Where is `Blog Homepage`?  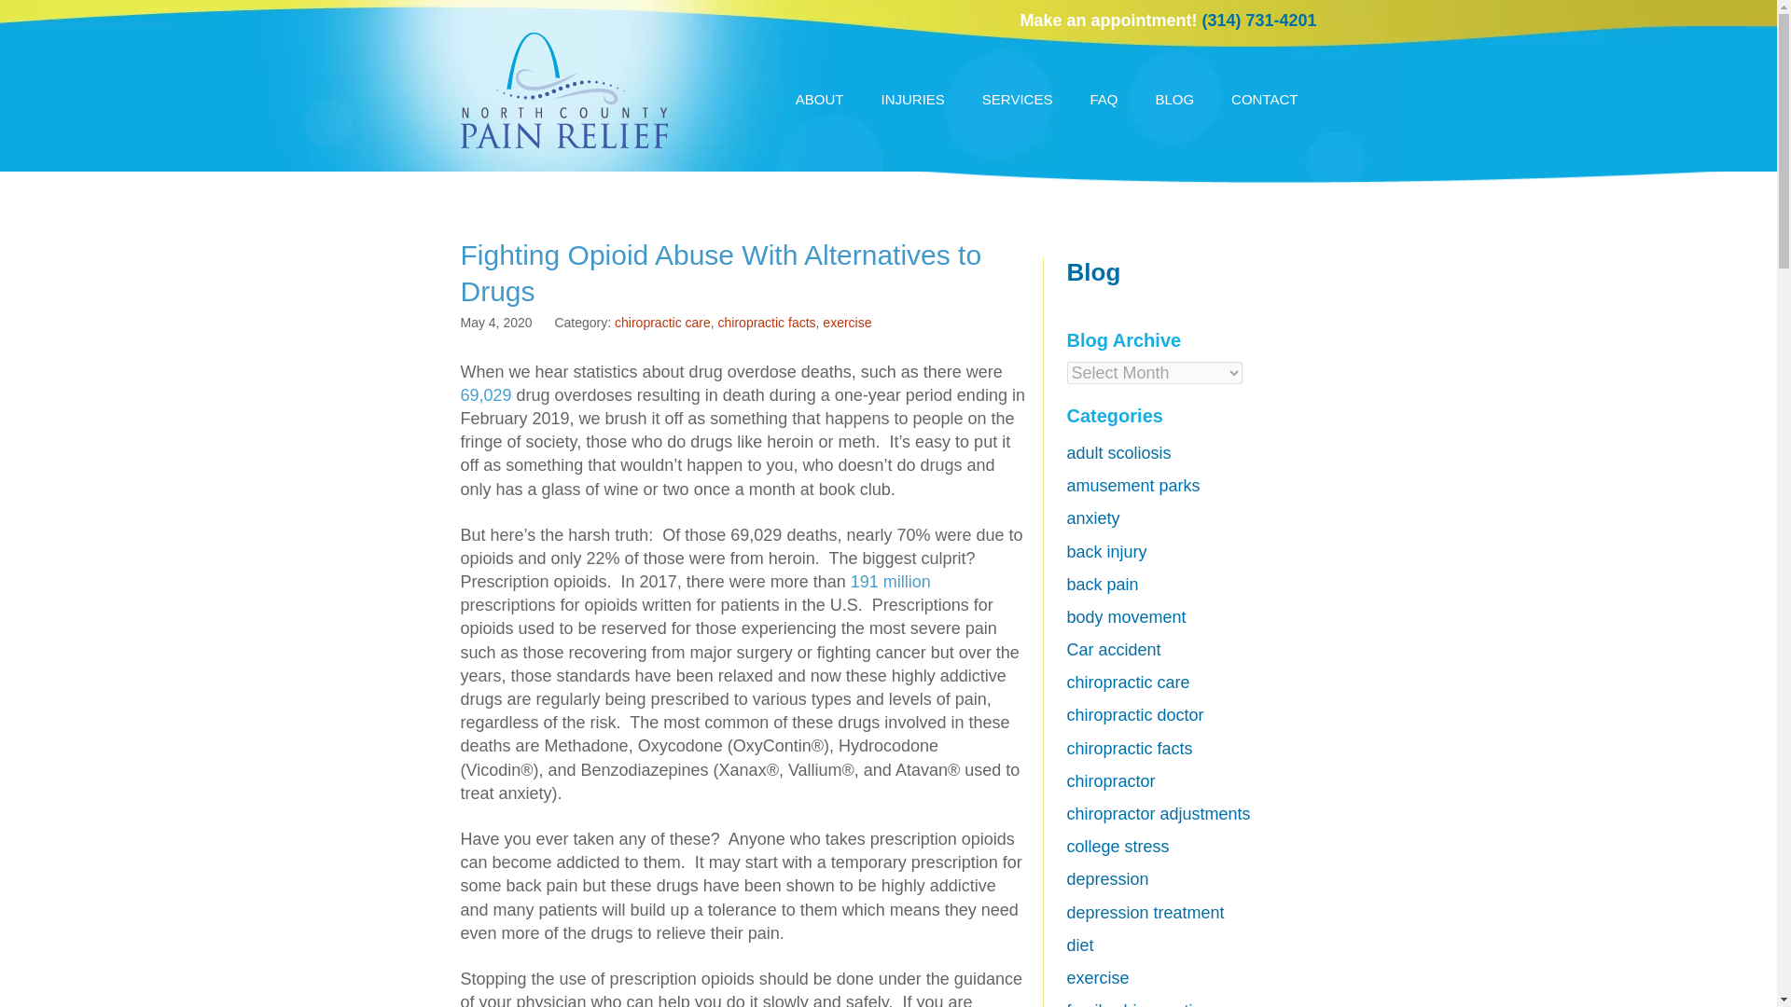 Blog Homepage is located at coordinates (1093, 271).